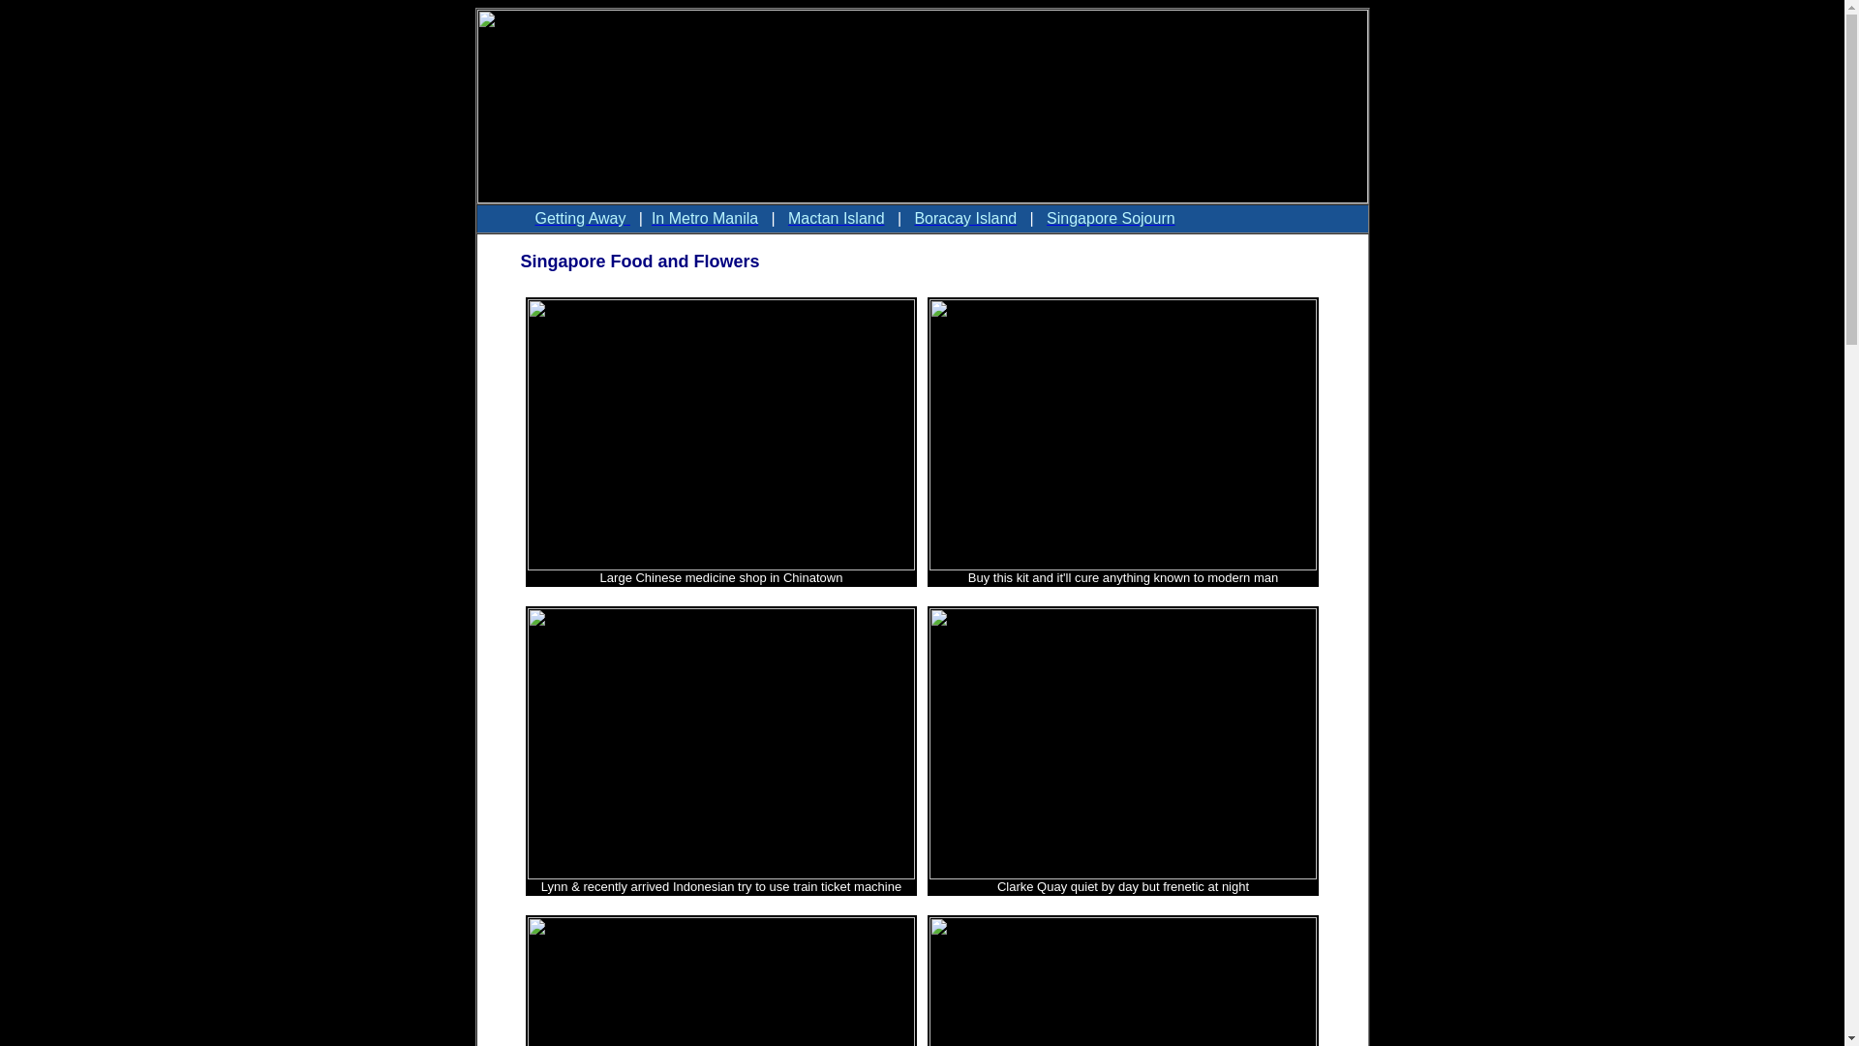  I want to click on Mactan Island, so click(837, 219).